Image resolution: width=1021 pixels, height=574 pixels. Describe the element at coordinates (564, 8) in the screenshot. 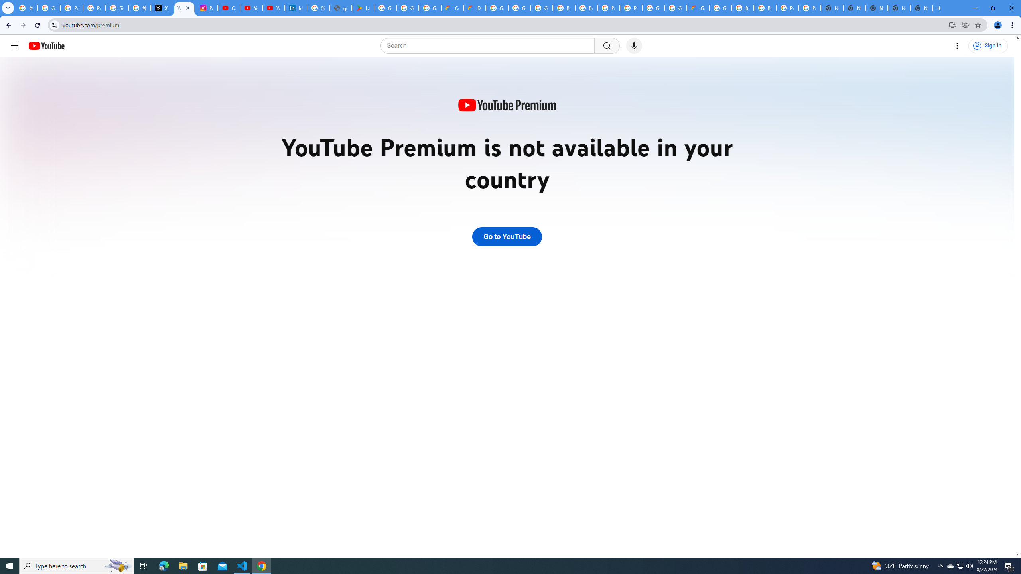

I see `Browse Chrome as a guest - Computer - Google Chrome Help` at that location.